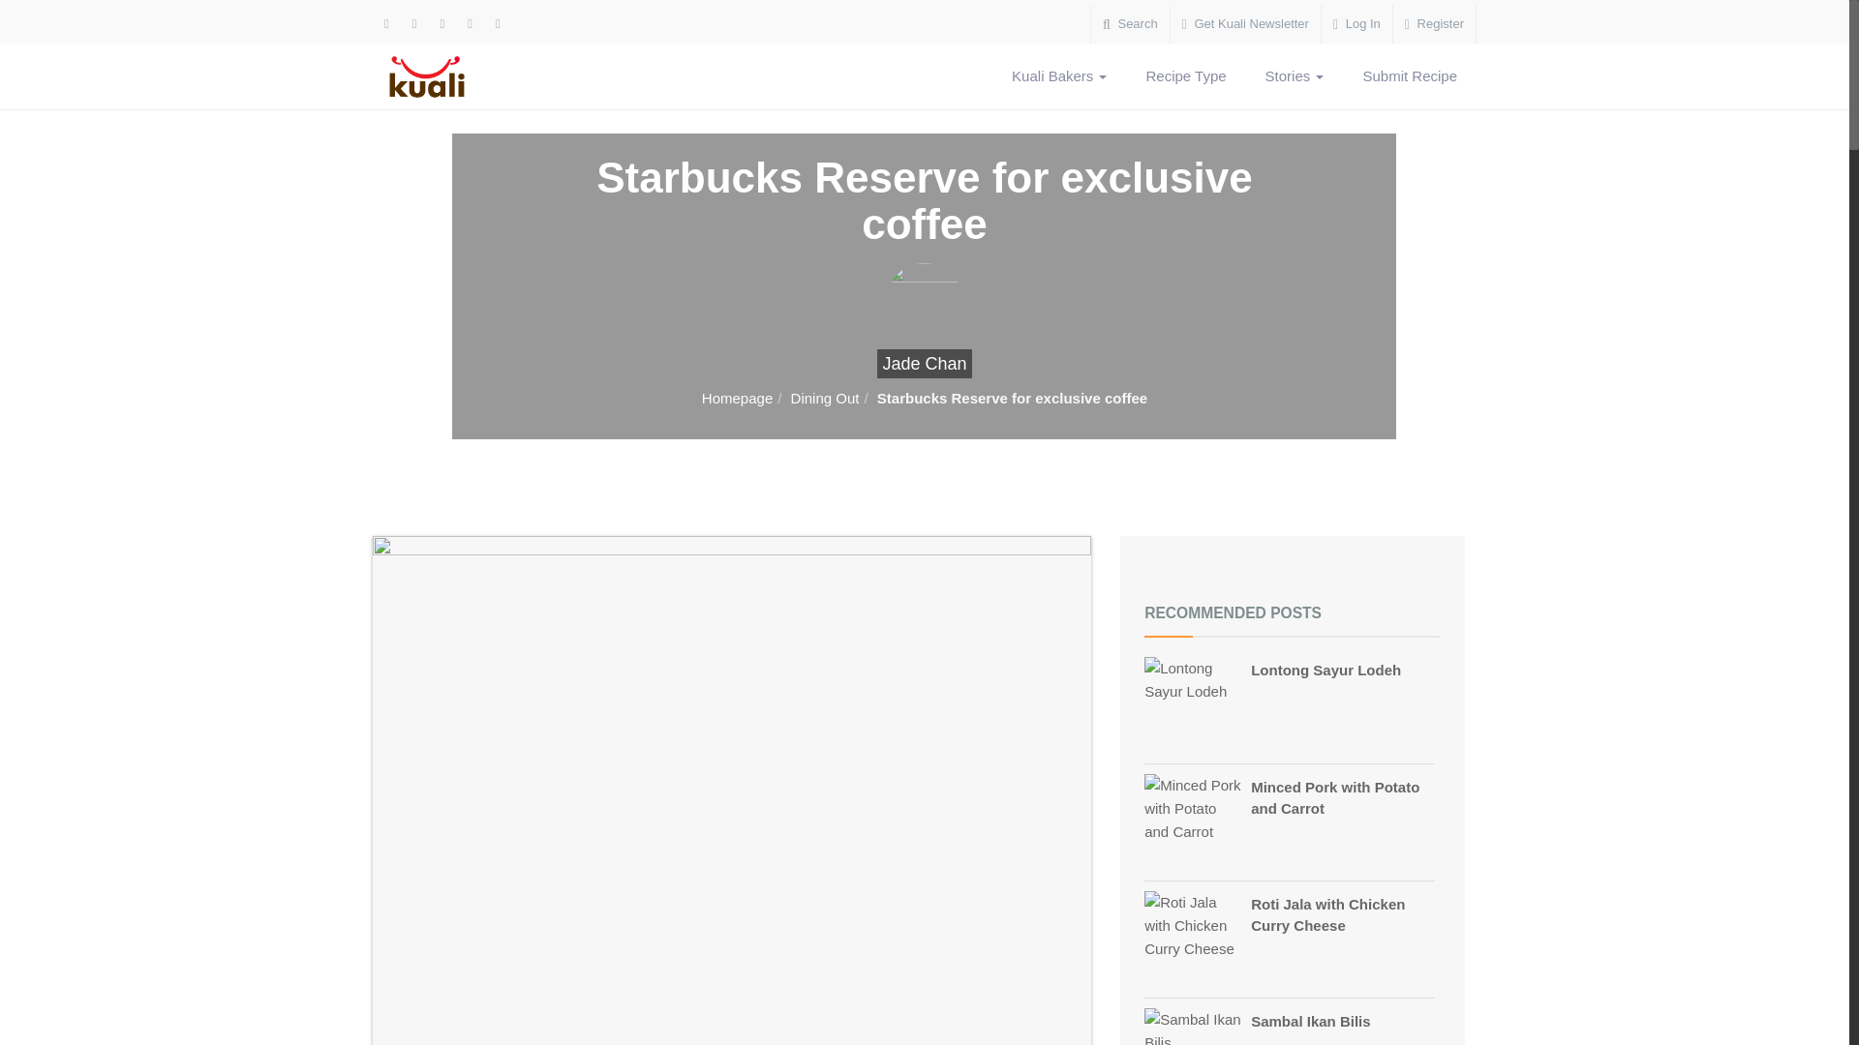  Describe the element at coordinates (1185, 76) in the screenshot. I see `Recipe Type` at that location.